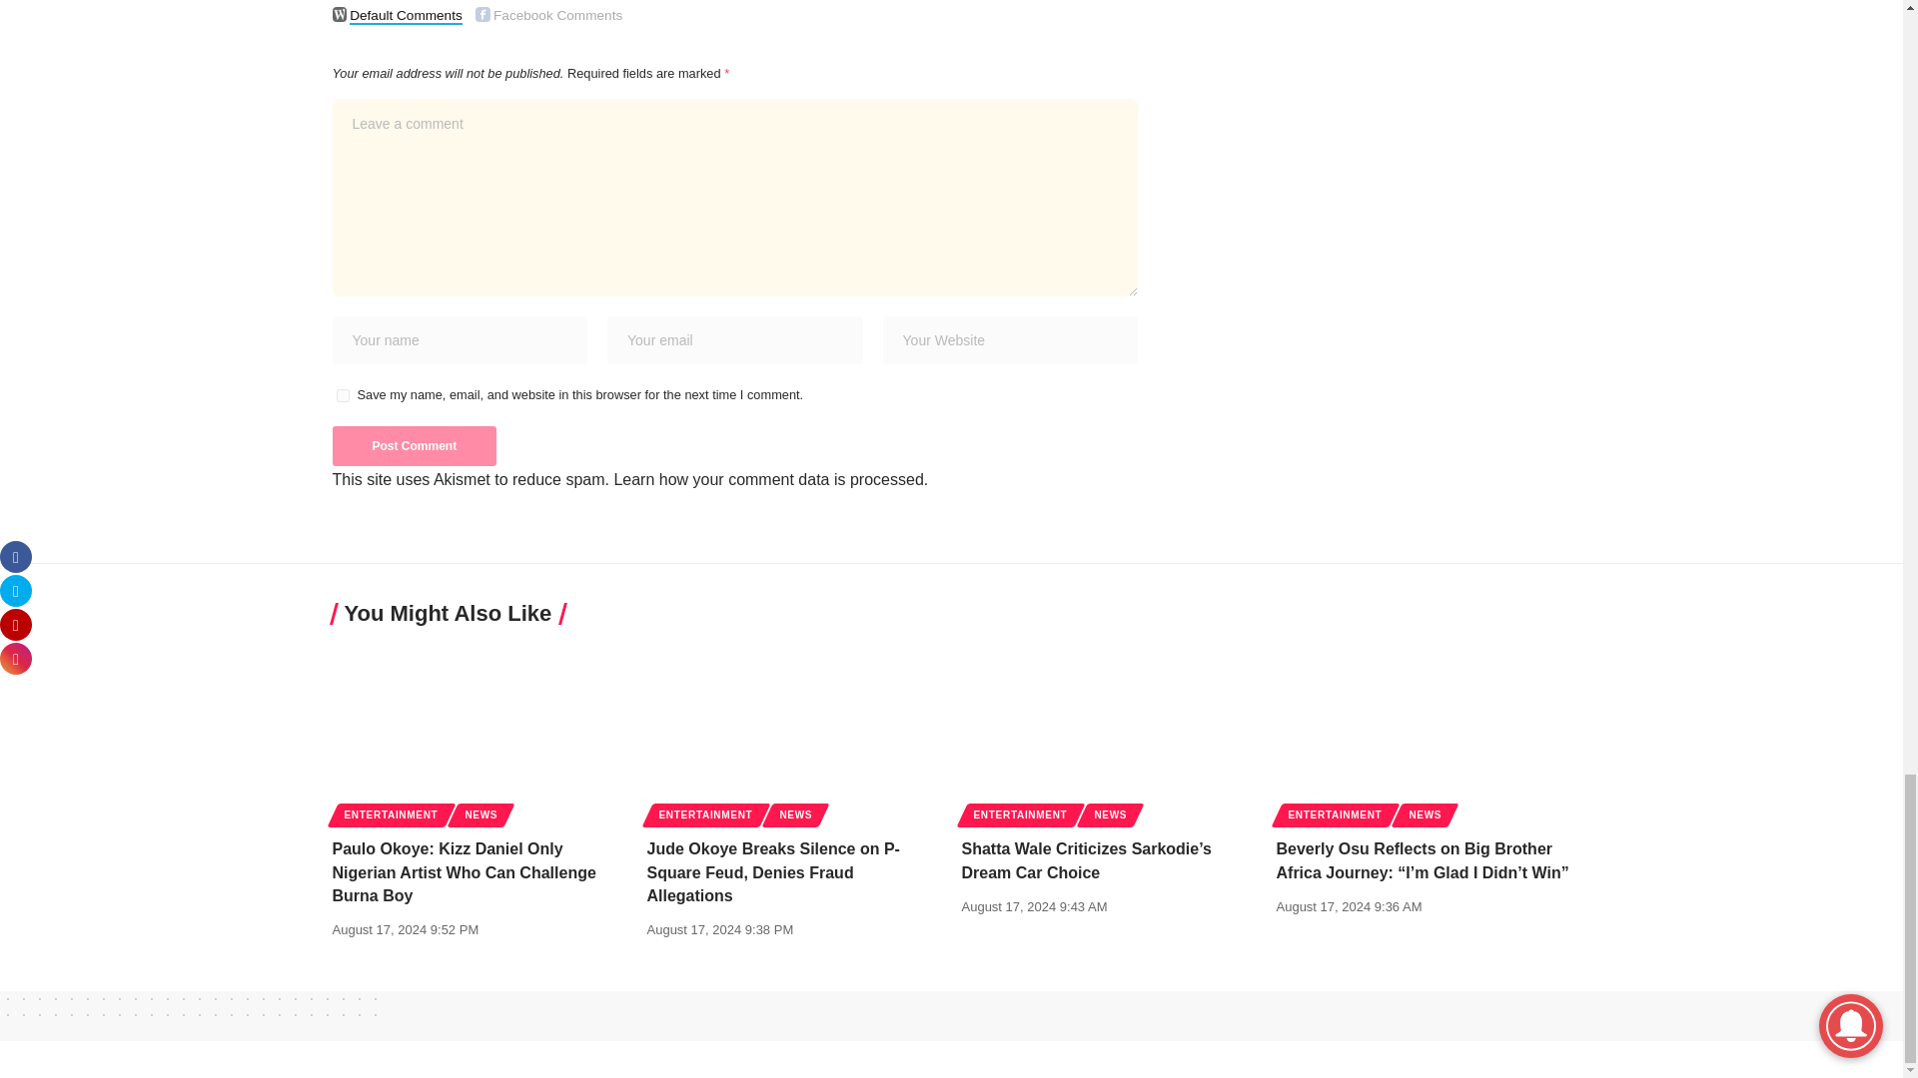  What do you see at coordinates (483, 14) in the screenshot?
I see `Facebook Comments` at bounding box center [483, 14].